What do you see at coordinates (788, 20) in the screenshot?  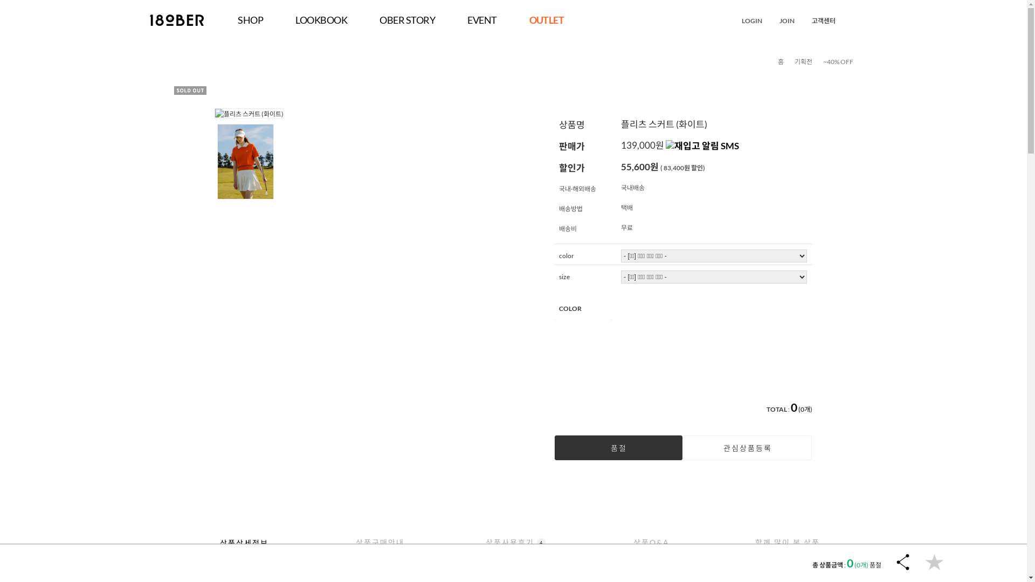 I see `JOIN` at bounding box center [788, 20].